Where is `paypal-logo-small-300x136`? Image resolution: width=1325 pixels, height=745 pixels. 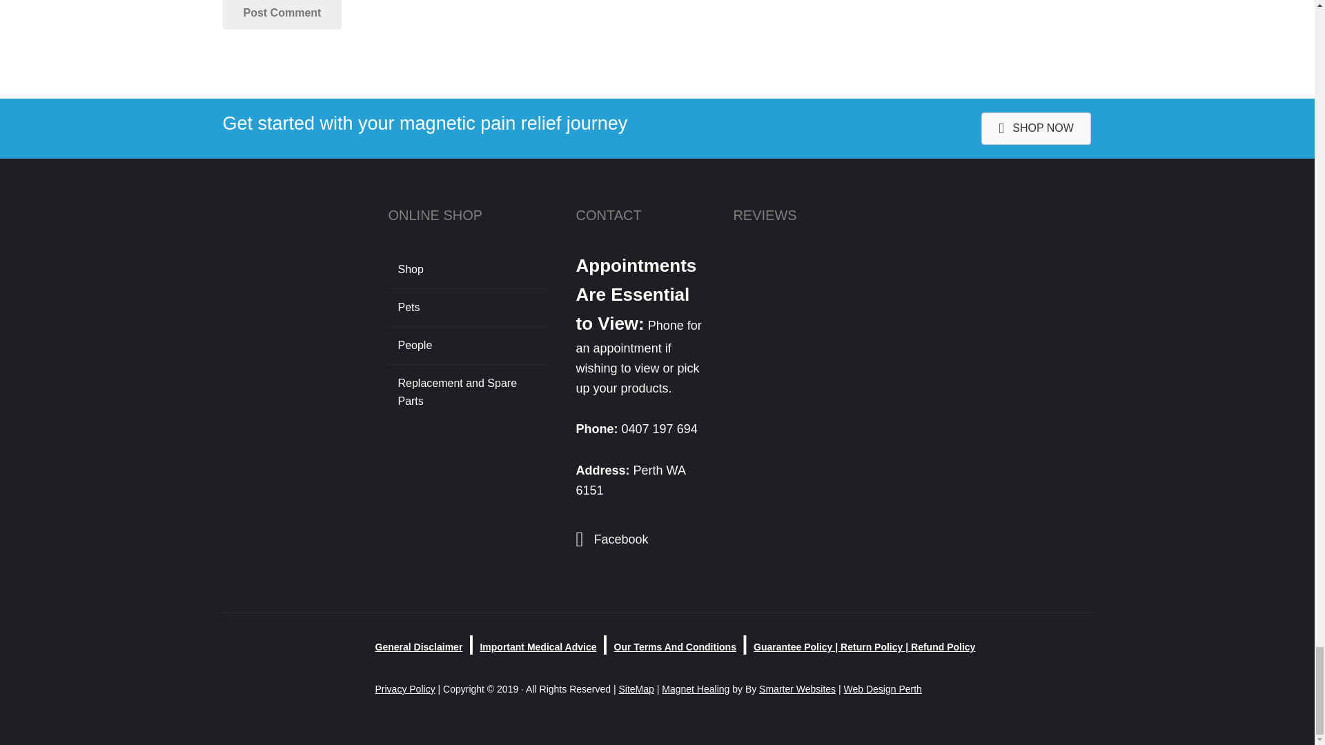
paypal-logo-small-300x136 is located at coordinates (284, 655).